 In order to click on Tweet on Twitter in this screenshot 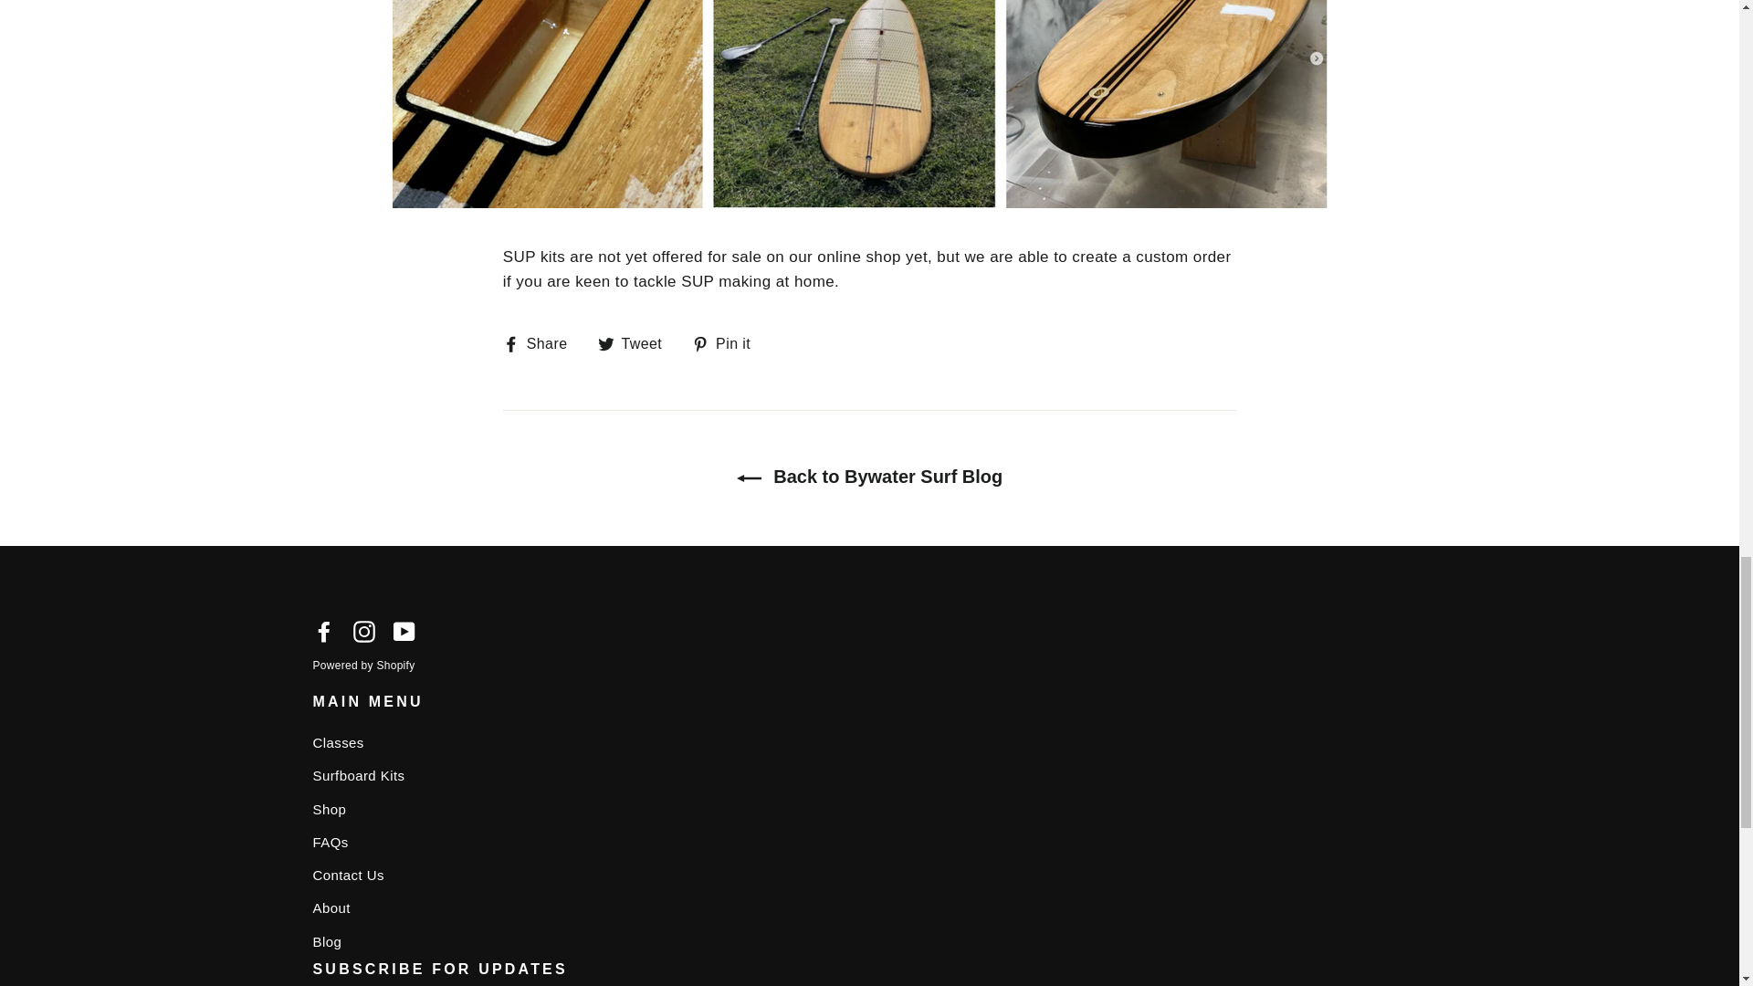, I will do `click(637, 343)`.